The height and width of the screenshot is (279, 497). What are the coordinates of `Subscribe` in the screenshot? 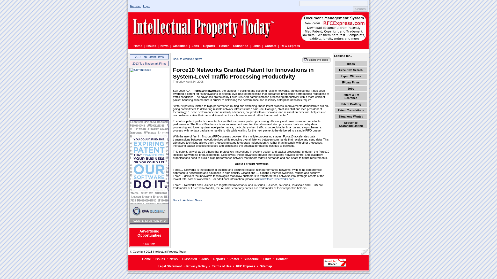 It's located at (240, 46).